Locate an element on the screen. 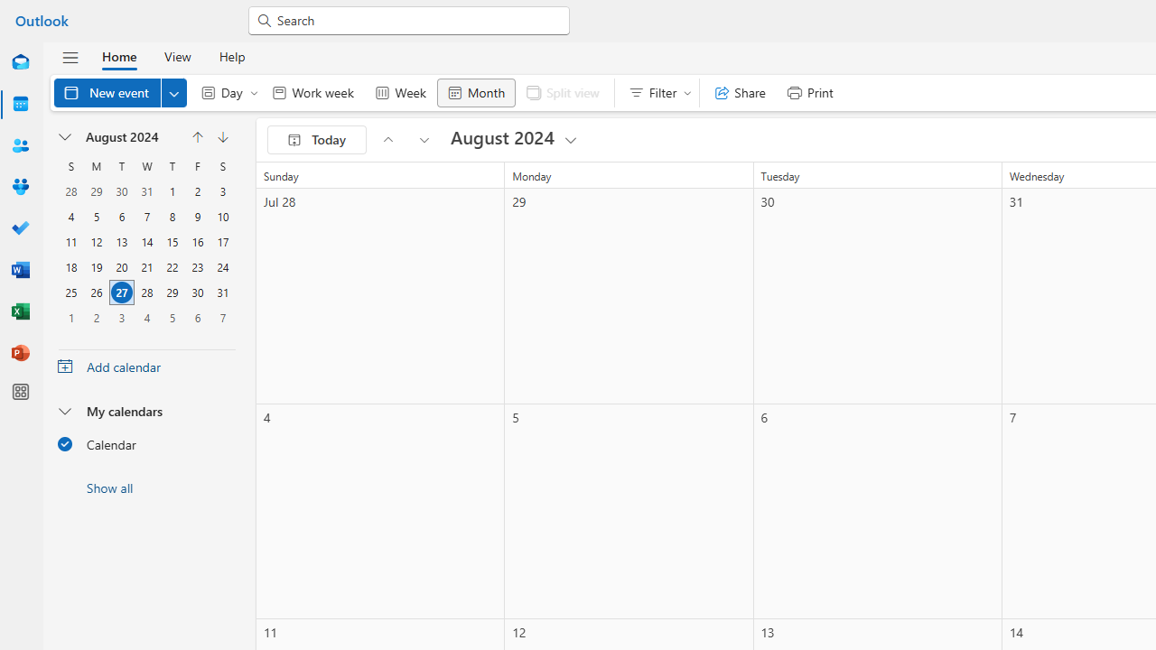 The height and width of the screenshot is (650, 1156). System is located at coordinates (9, 10).